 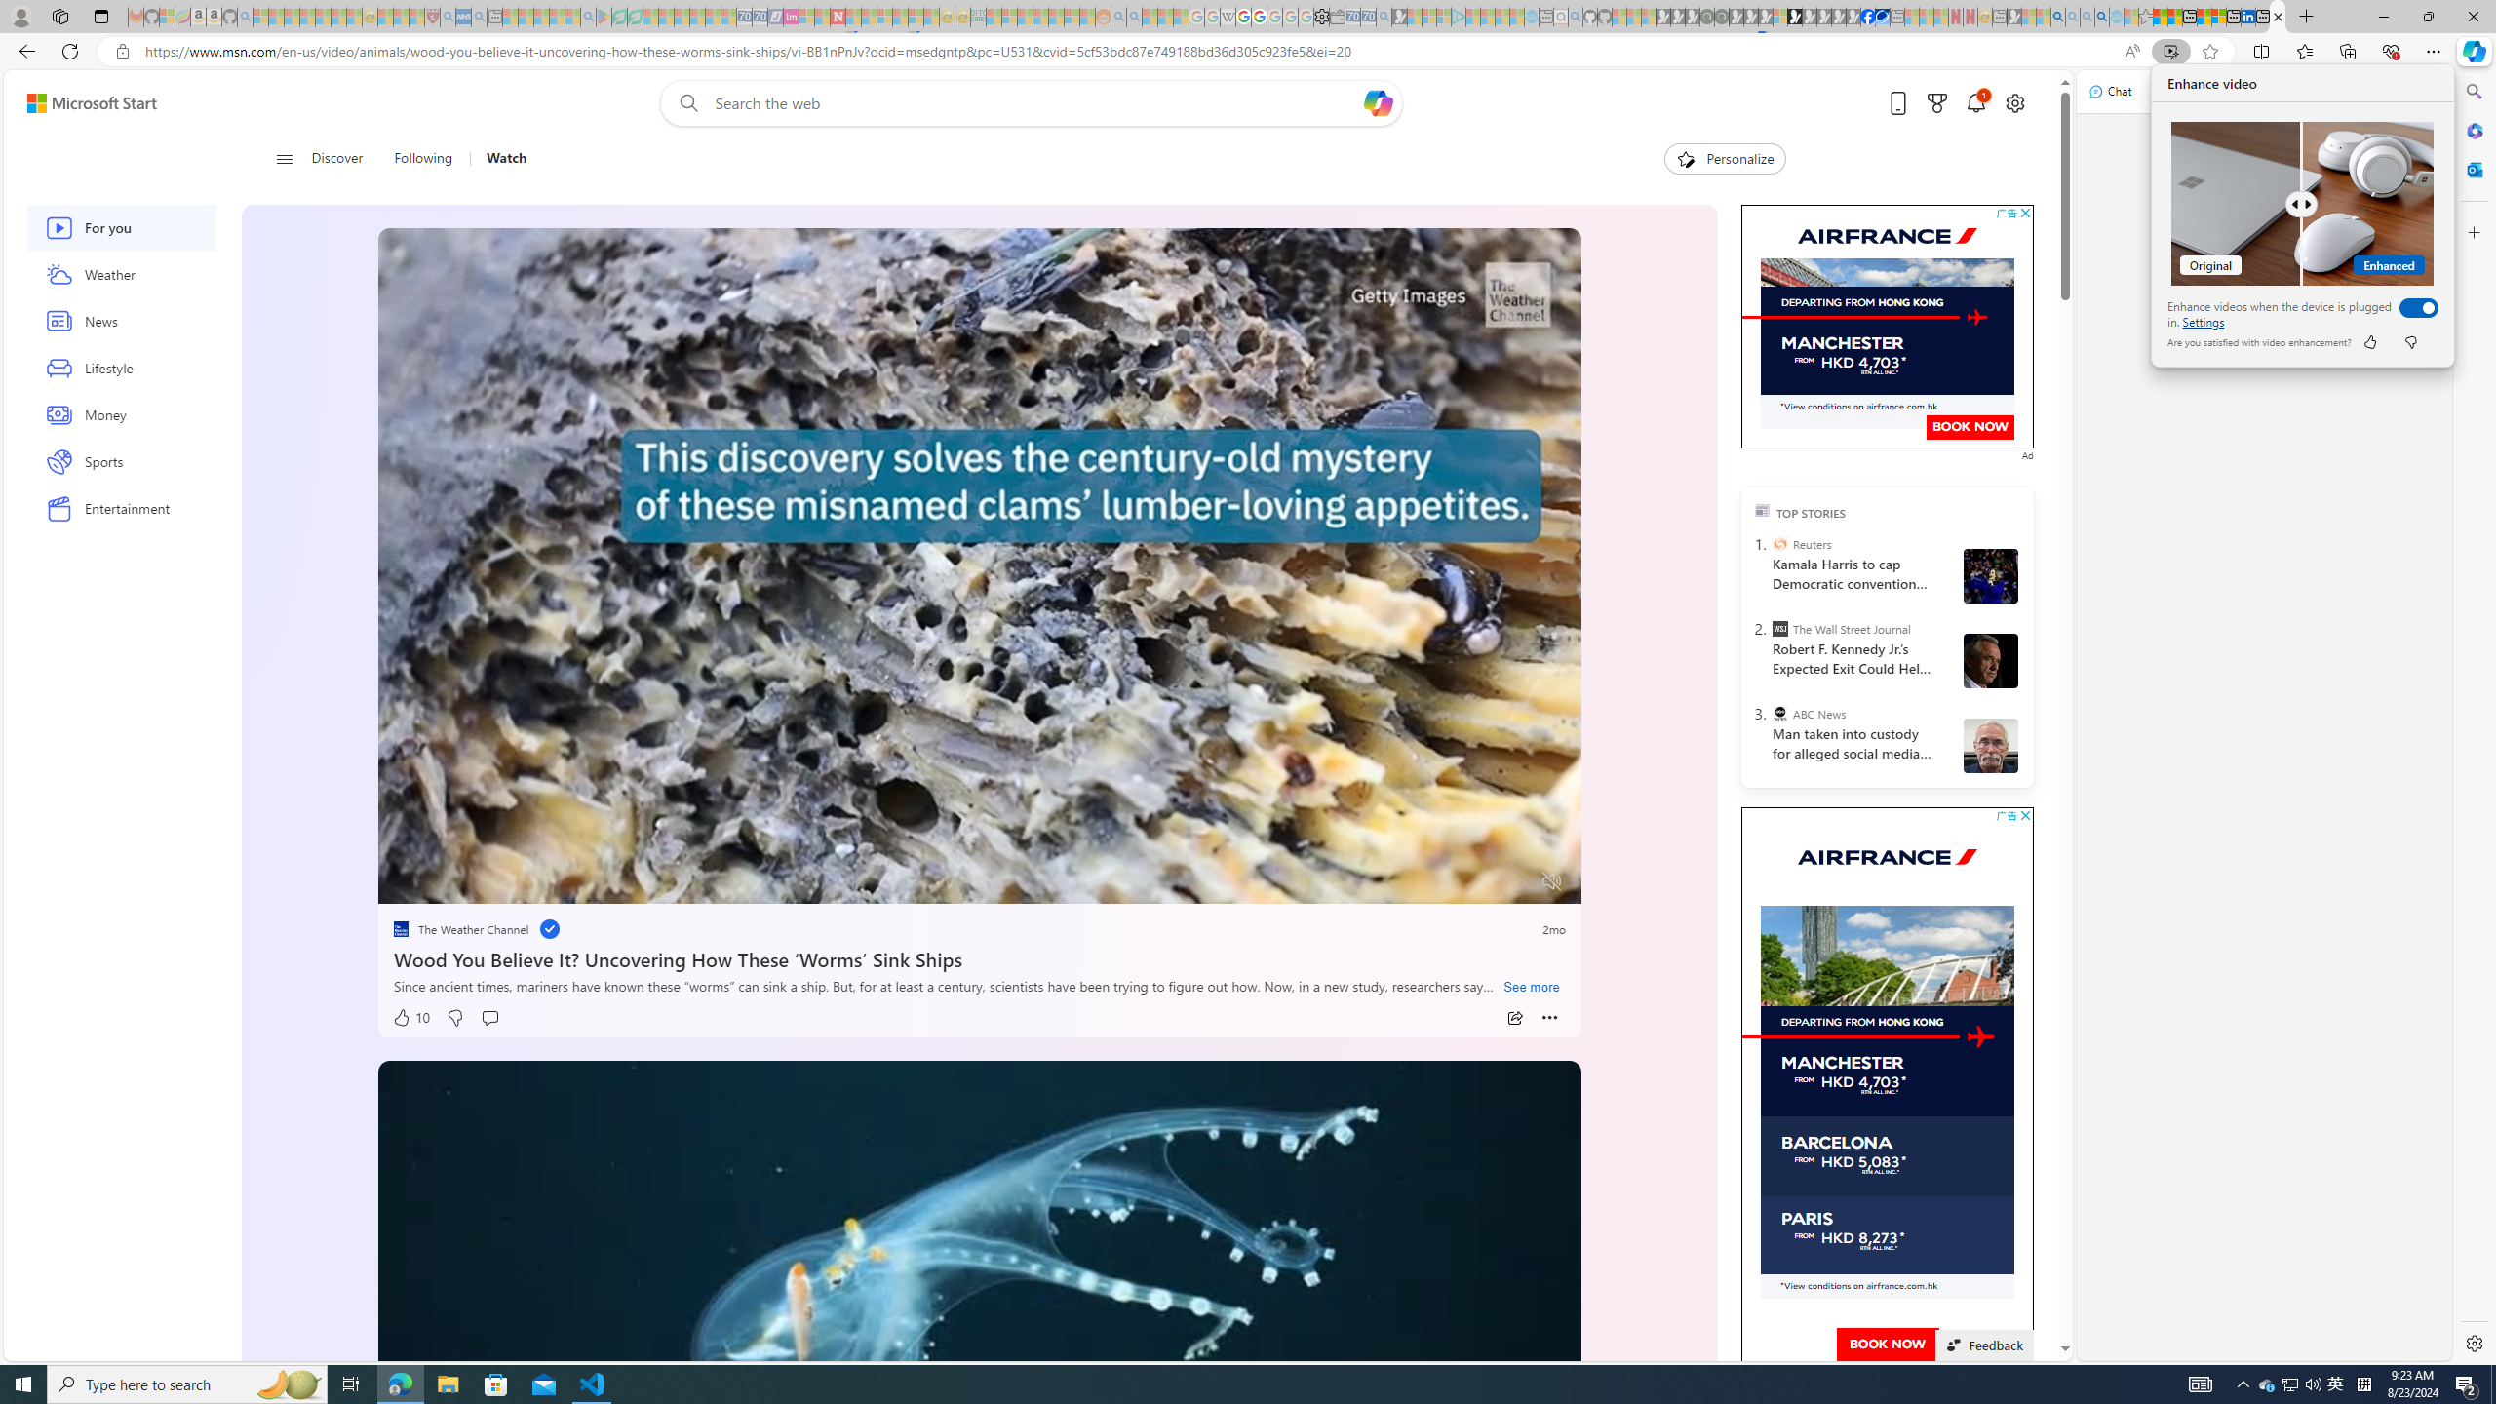 I want to click on Open navigation menu, so click(x=283, y=158).